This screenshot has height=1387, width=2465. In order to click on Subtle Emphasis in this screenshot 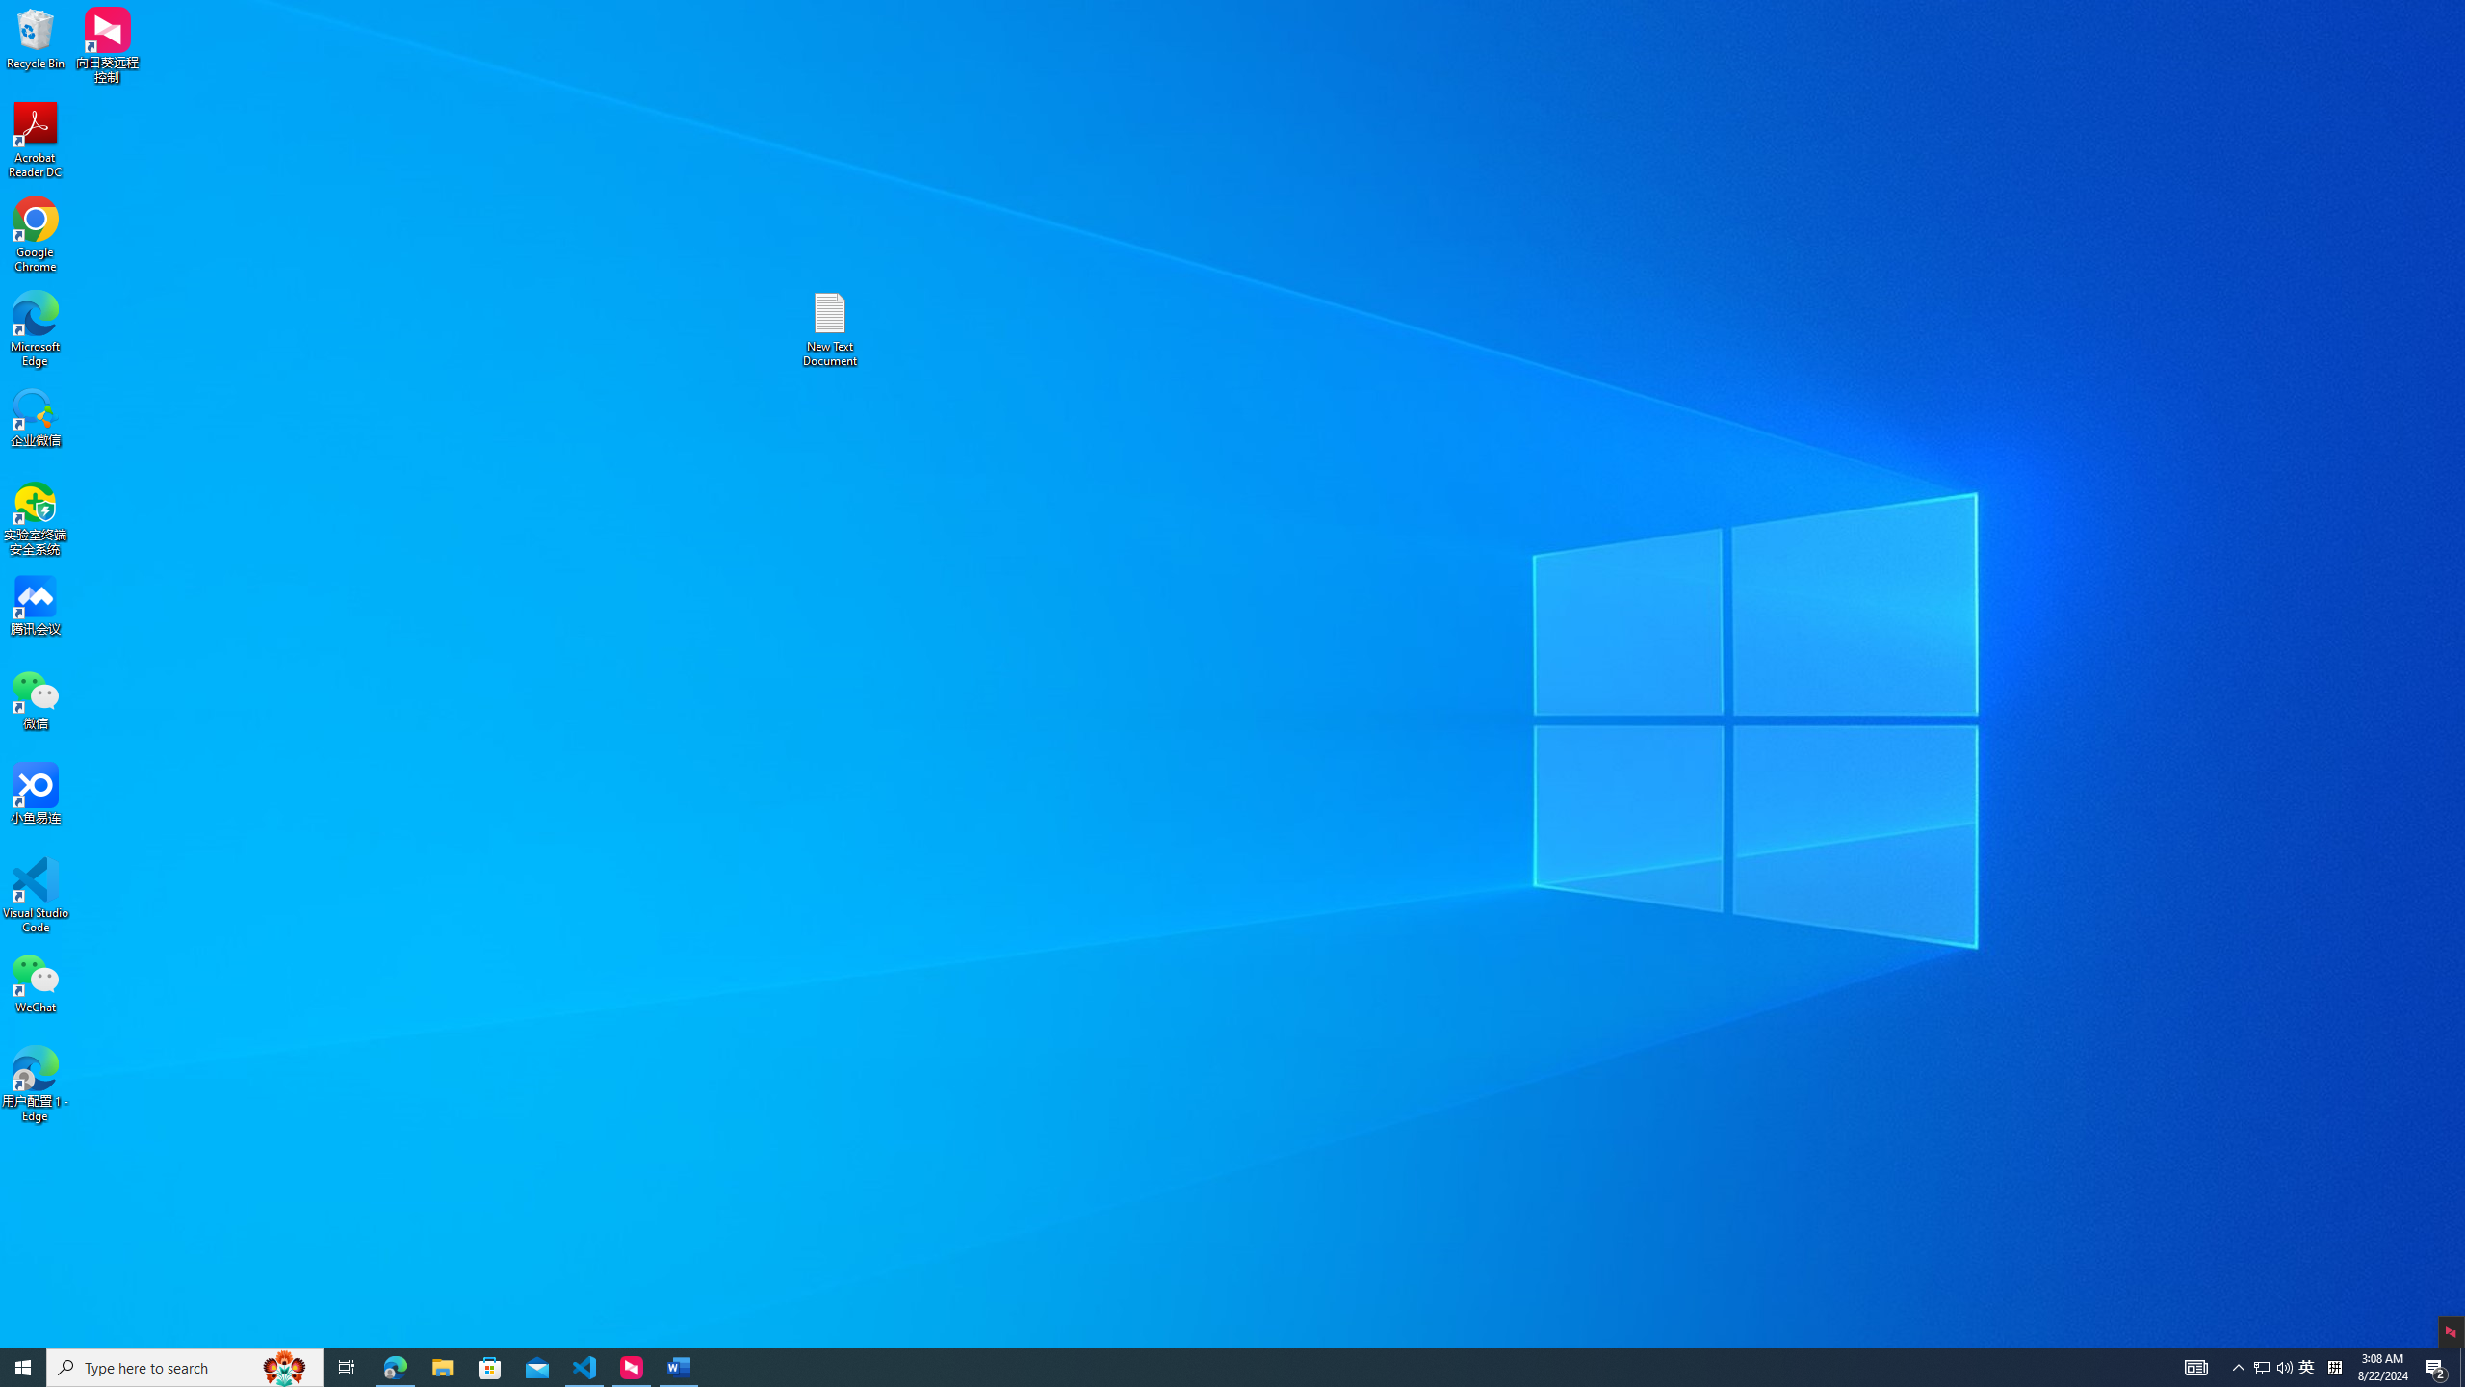, I will do `click(1232, 96)`.